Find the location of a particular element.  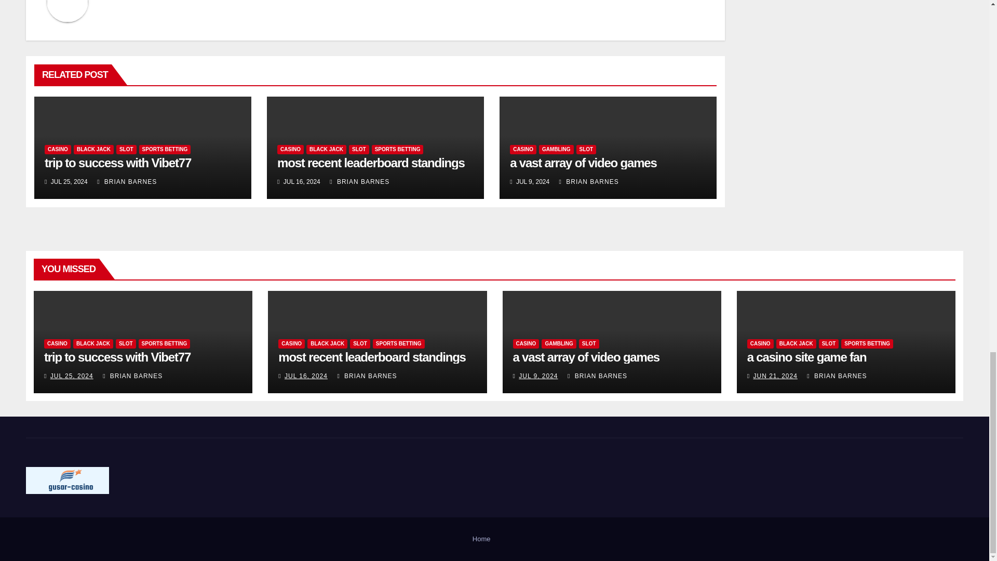

Permalink to: a vast array of video games is located at coordinates (586, 356).